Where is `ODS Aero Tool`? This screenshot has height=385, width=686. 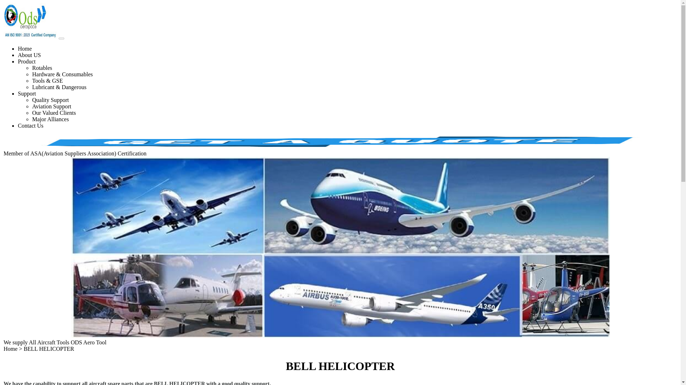
ODS Aero Tool is located at coordinates (88, 342).